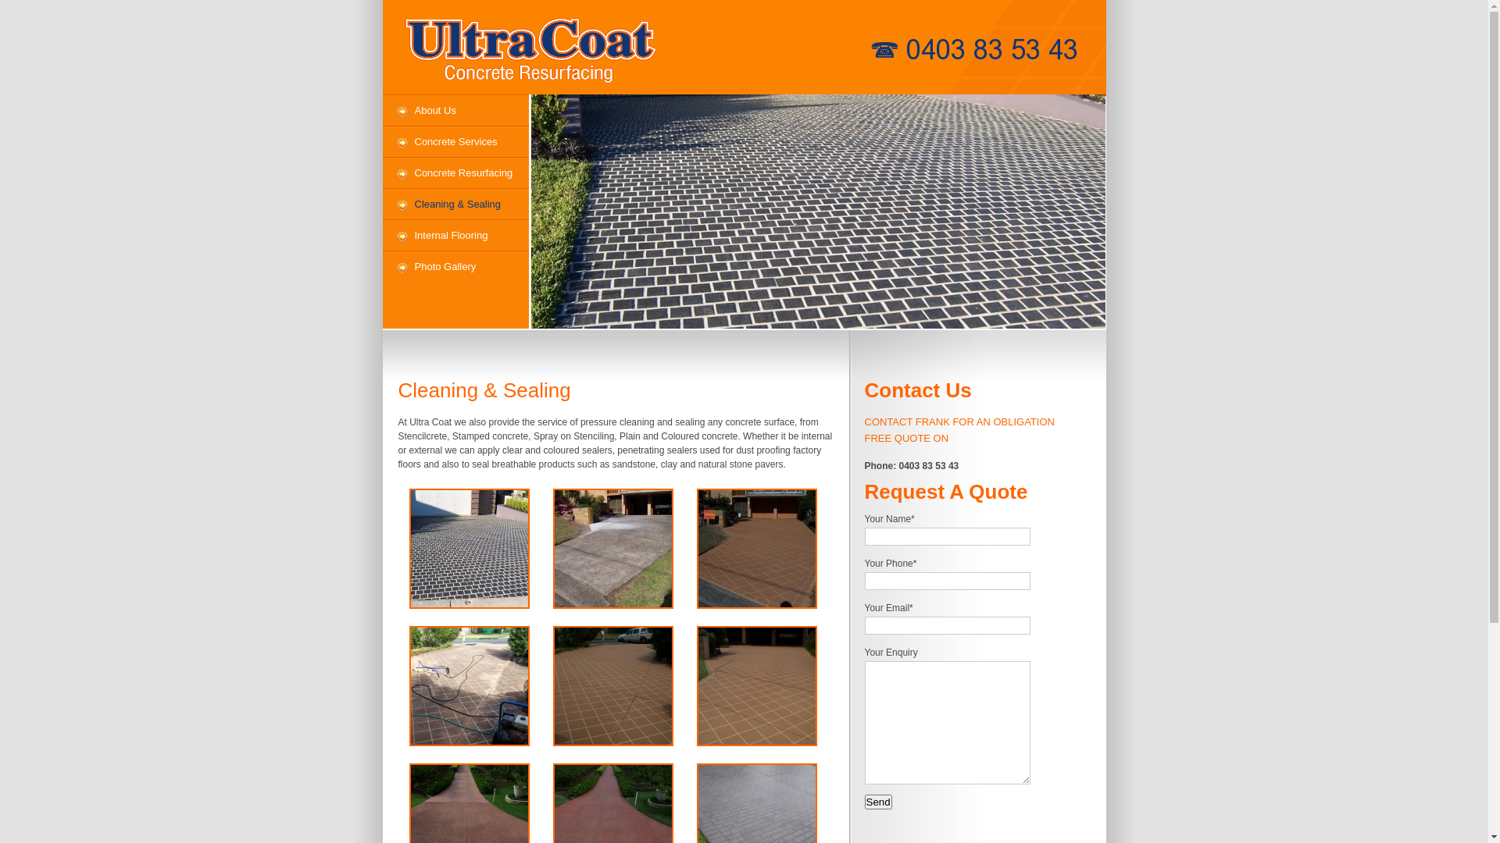 The height and width of the screenshot is (843, 1500). What do you see at coordinates (455, 111) in the screenshot?
I see `About Us` at bounding box center [455, 111].